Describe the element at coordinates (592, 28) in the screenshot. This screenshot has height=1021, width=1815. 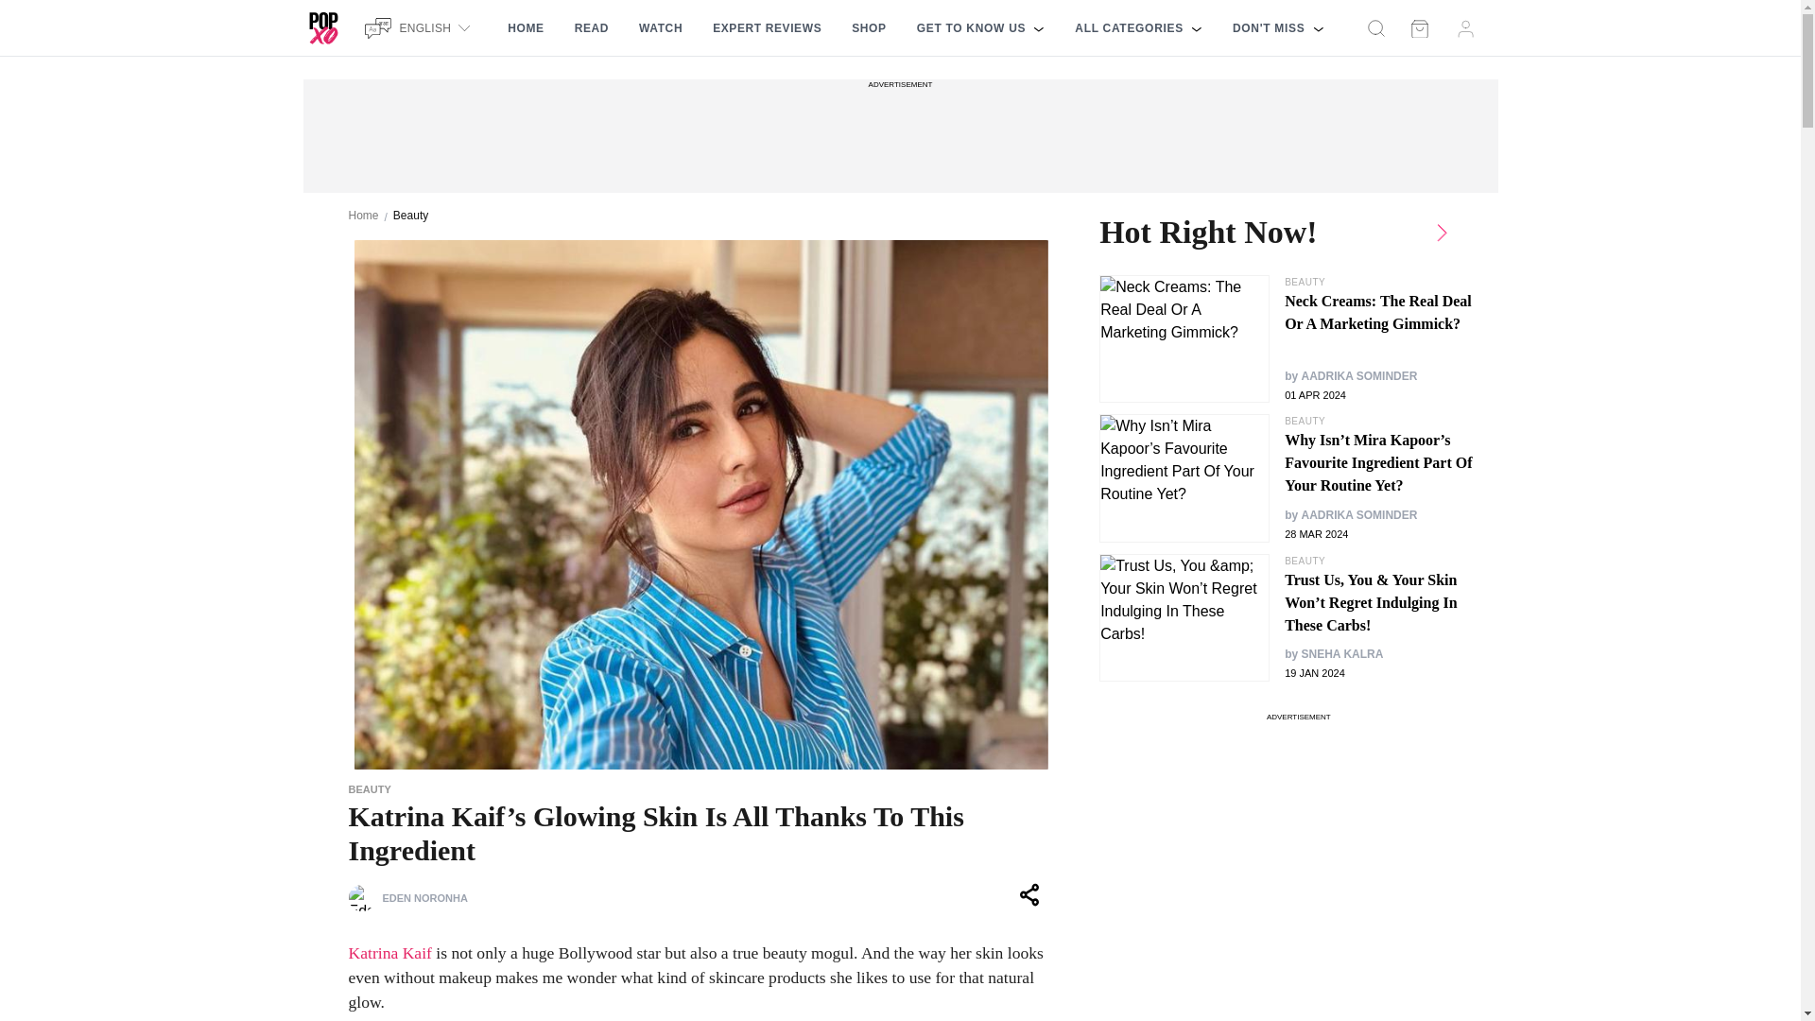
I see `READ` at that location.